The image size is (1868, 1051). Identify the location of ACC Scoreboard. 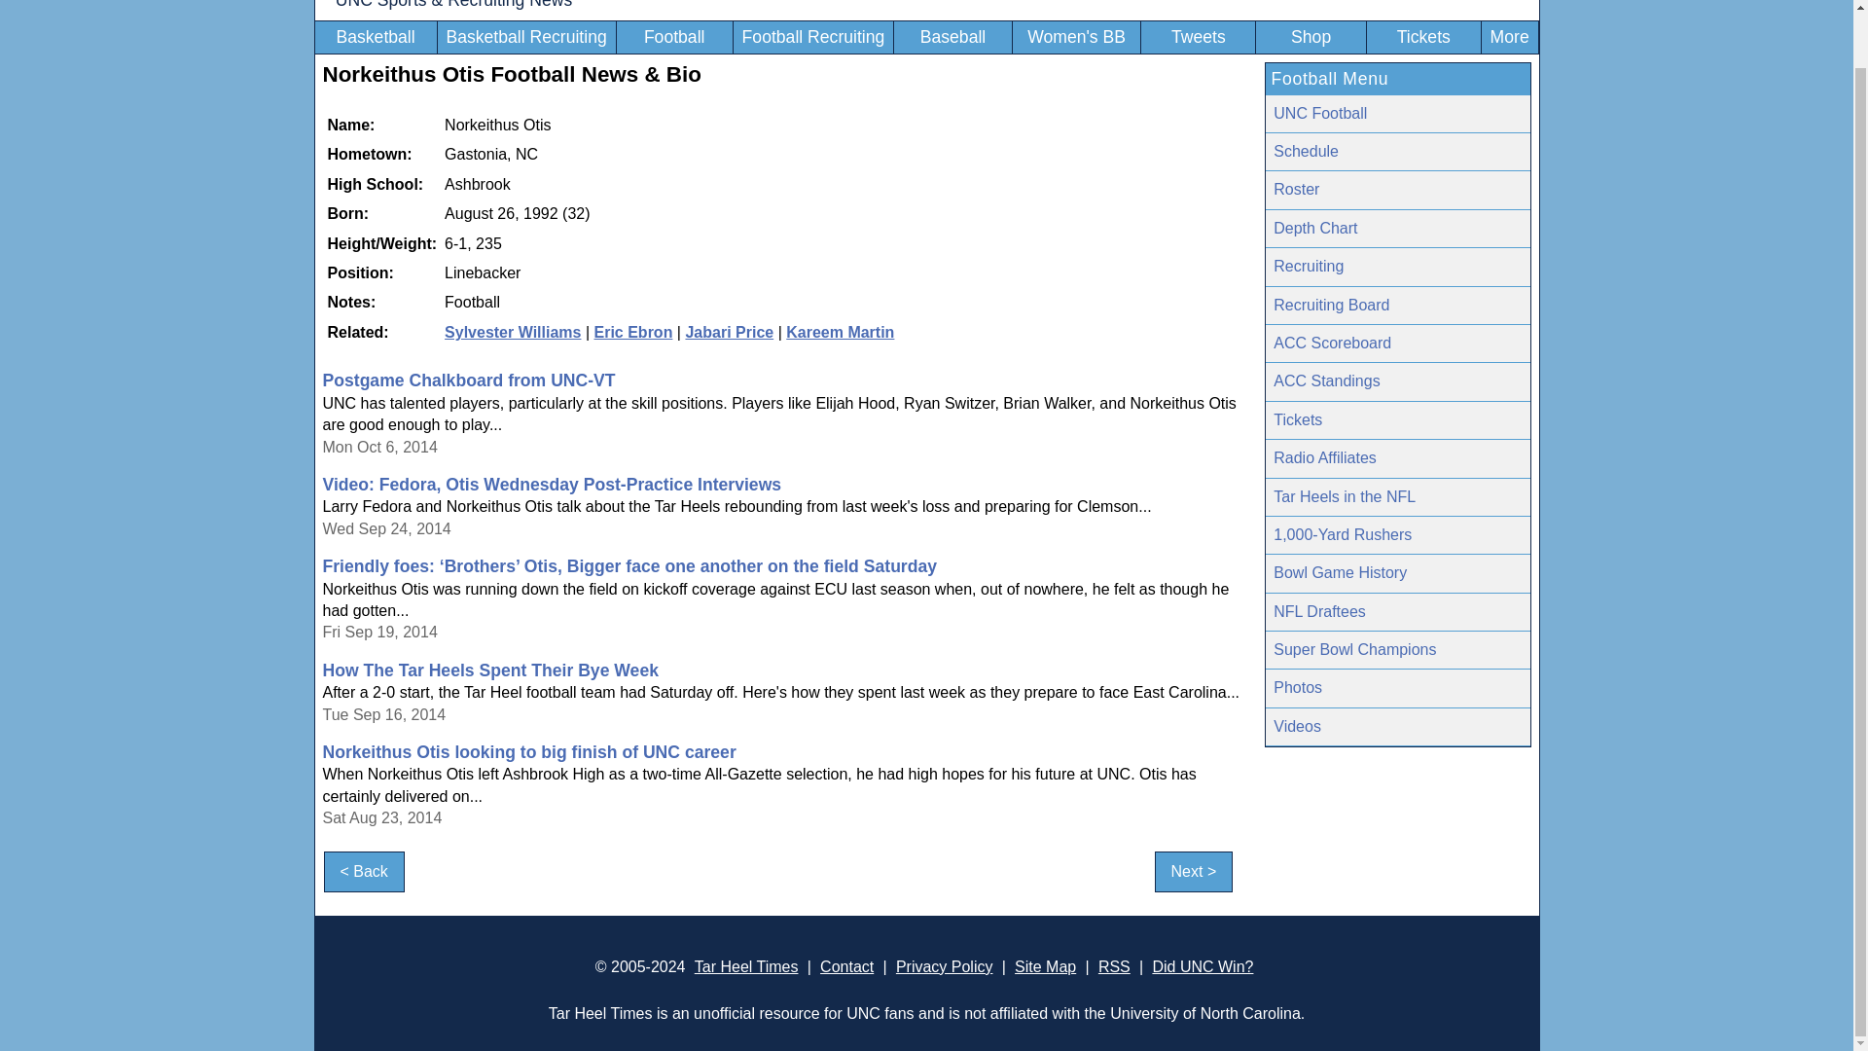
(1397, 343).